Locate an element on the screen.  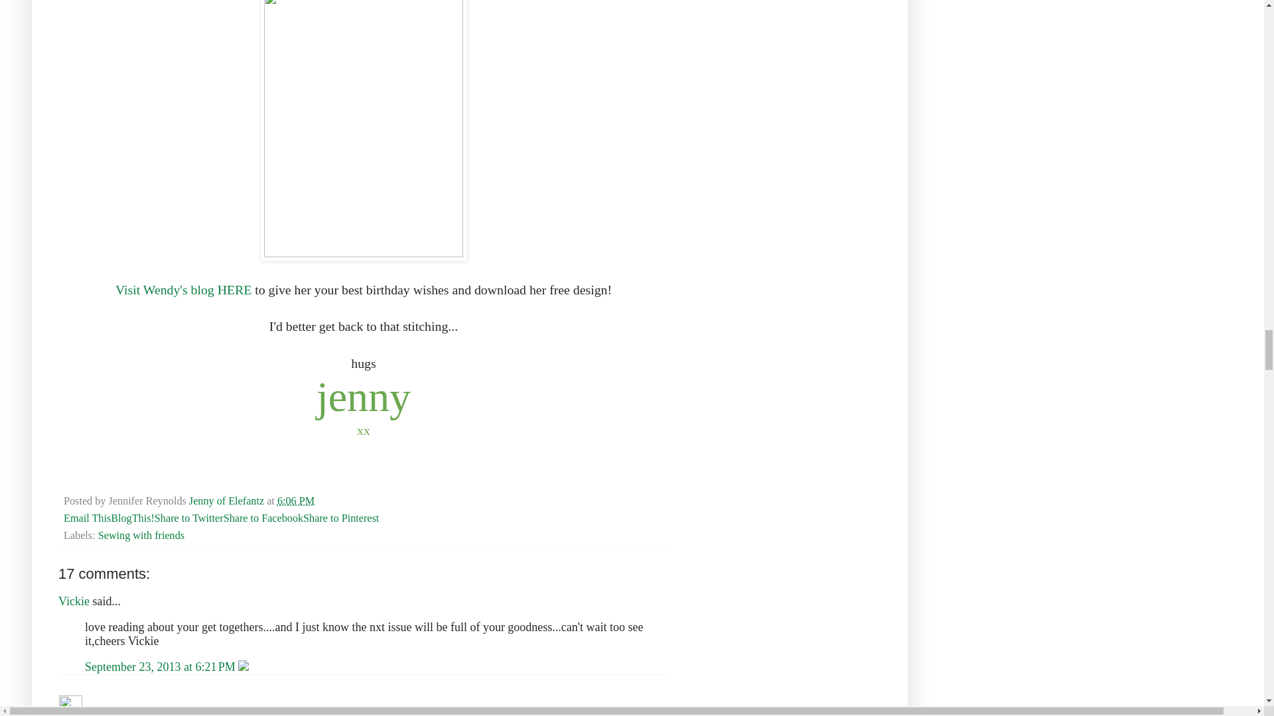
Share to Twitter is located at coordinates (188, 518).